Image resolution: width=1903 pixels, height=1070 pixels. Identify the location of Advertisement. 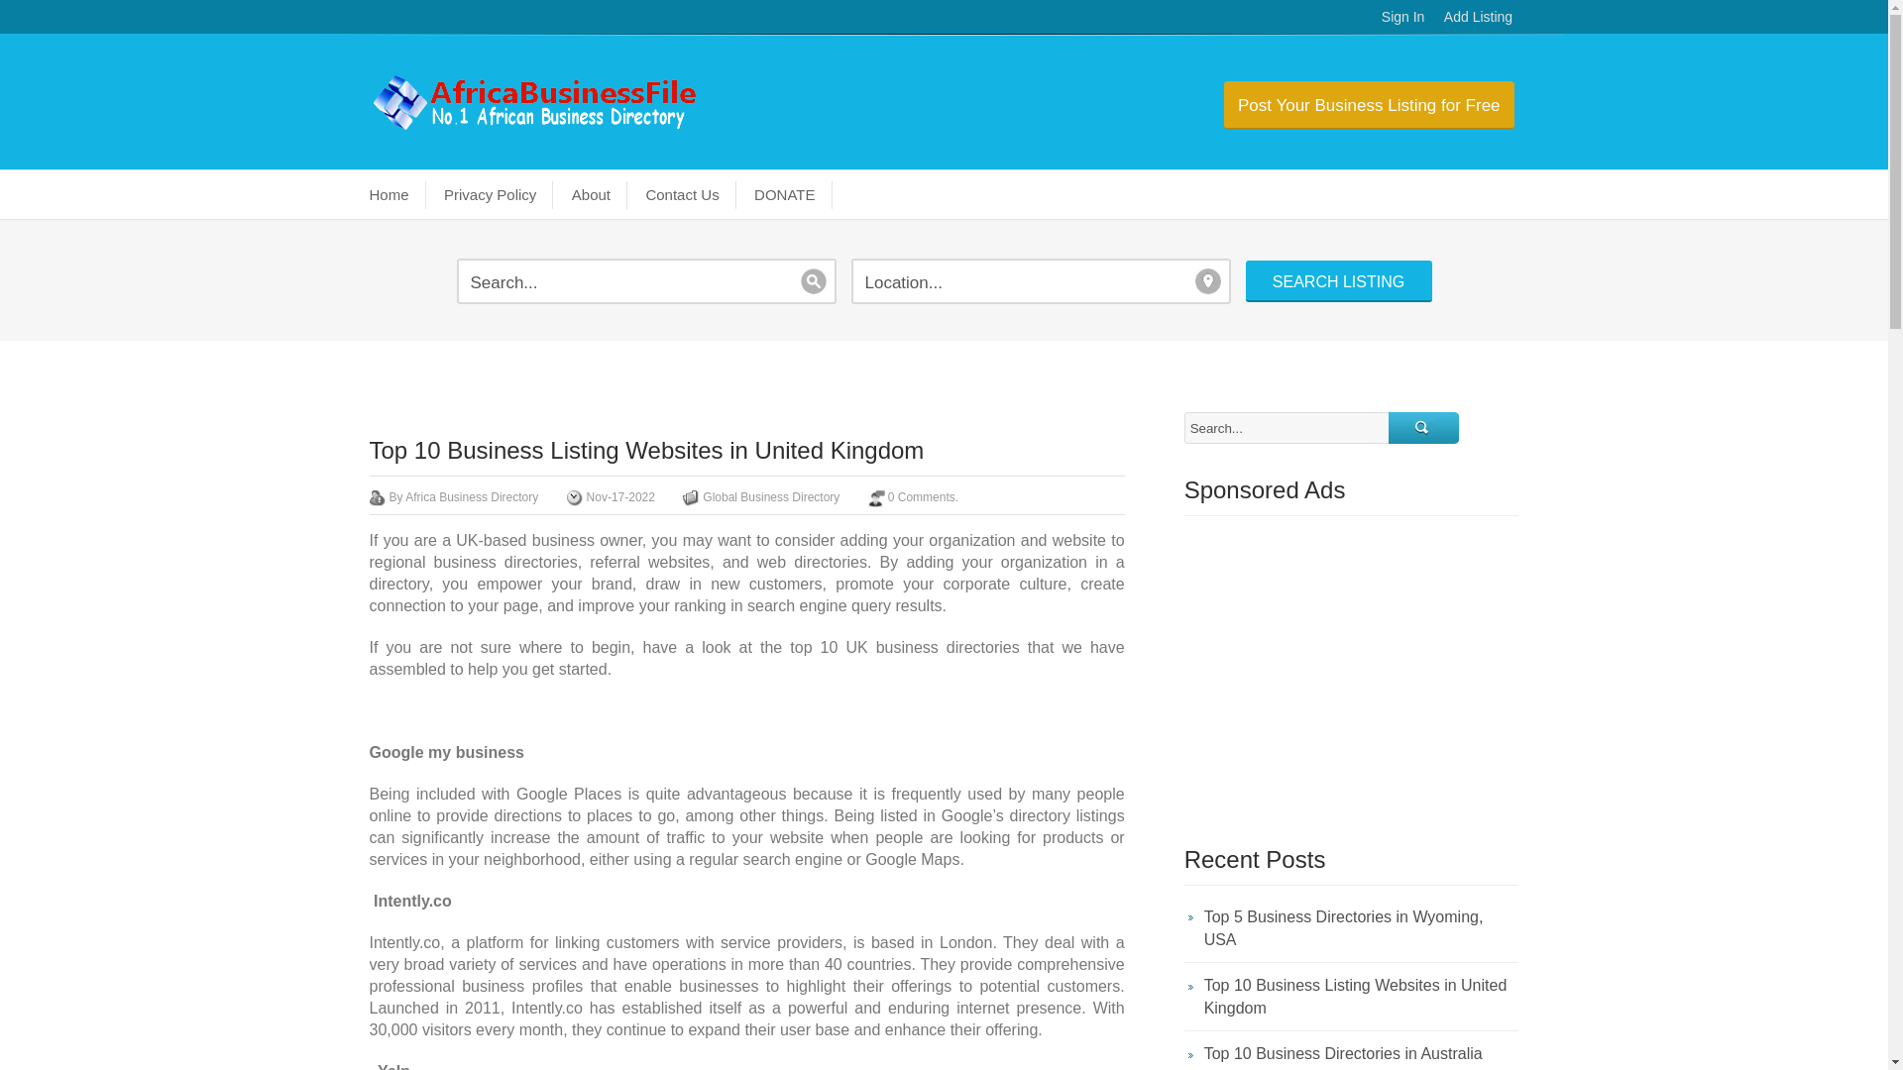
(1351, 674).